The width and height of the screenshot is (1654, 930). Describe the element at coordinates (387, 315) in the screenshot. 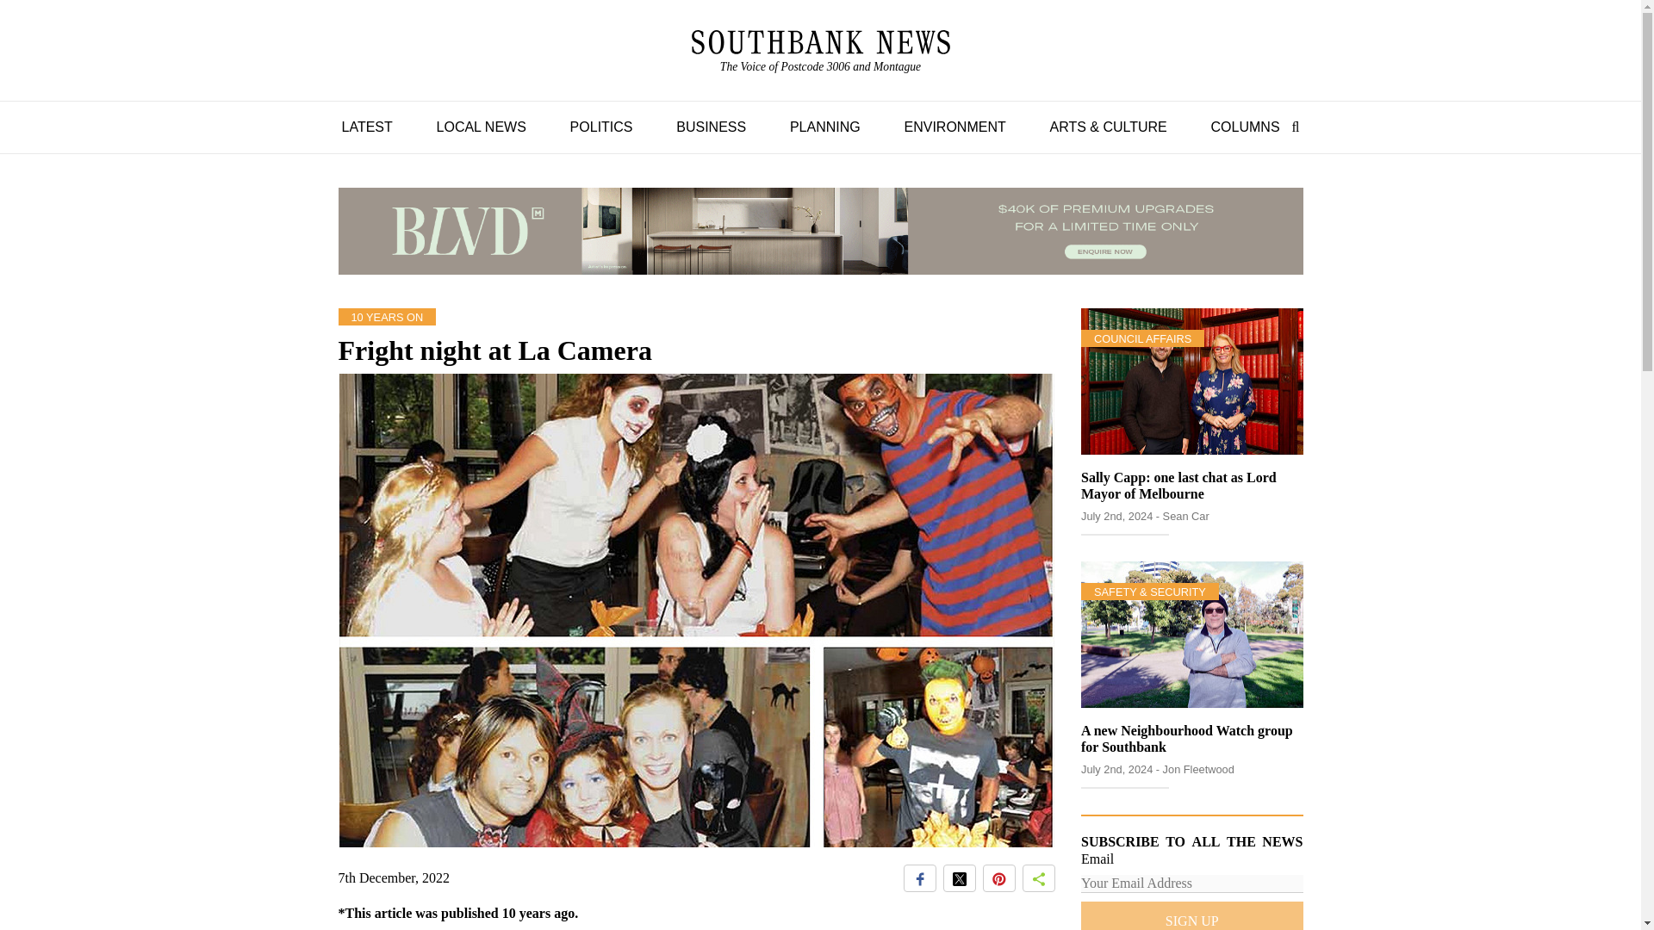

I see `10 YEARS ON` at that location.